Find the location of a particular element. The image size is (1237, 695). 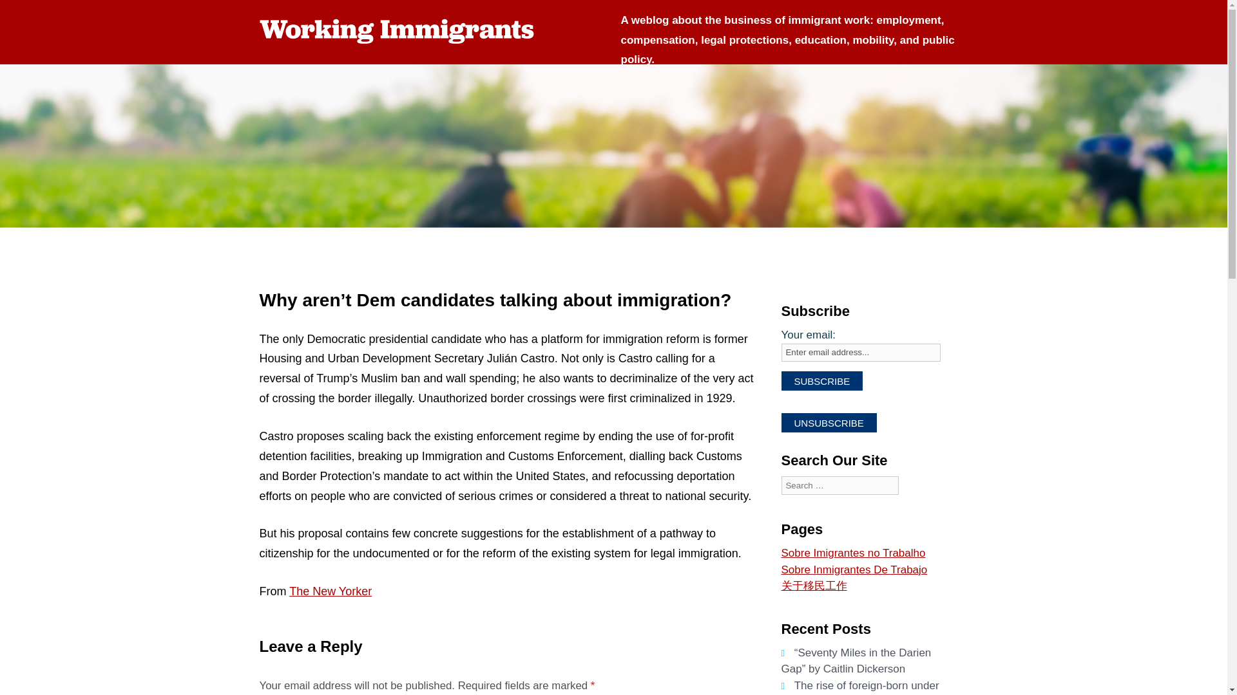

Subscribe is located at coordinates (821, 380).